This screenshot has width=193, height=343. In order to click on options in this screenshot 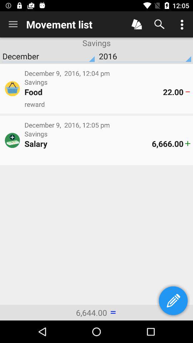, I will do `click(182, 24)`.